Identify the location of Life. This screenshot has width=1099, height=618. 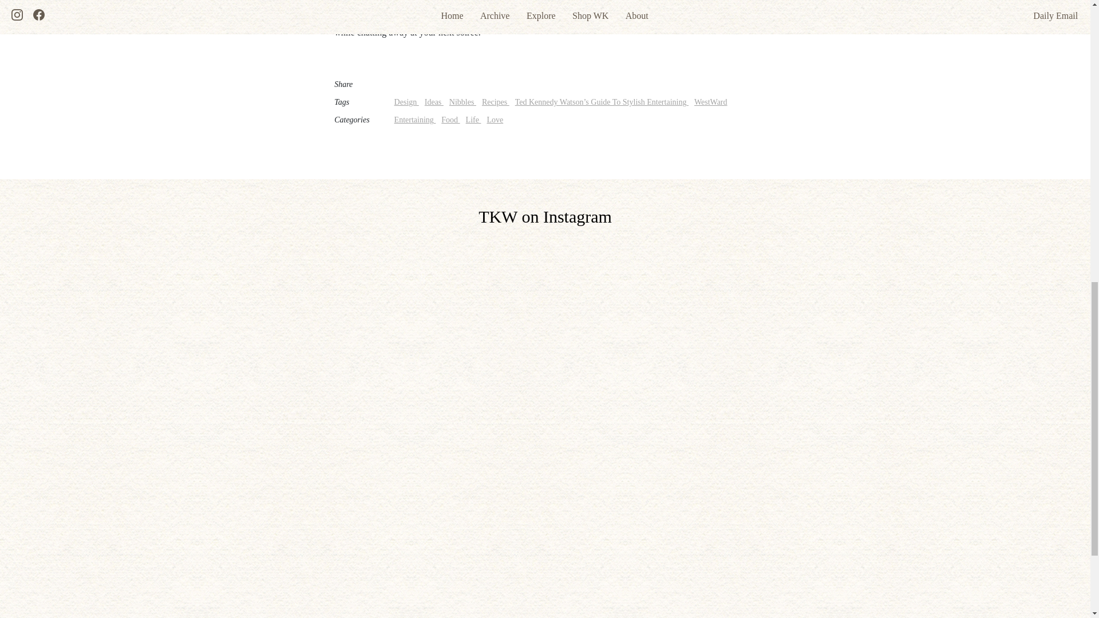
(473, 120).